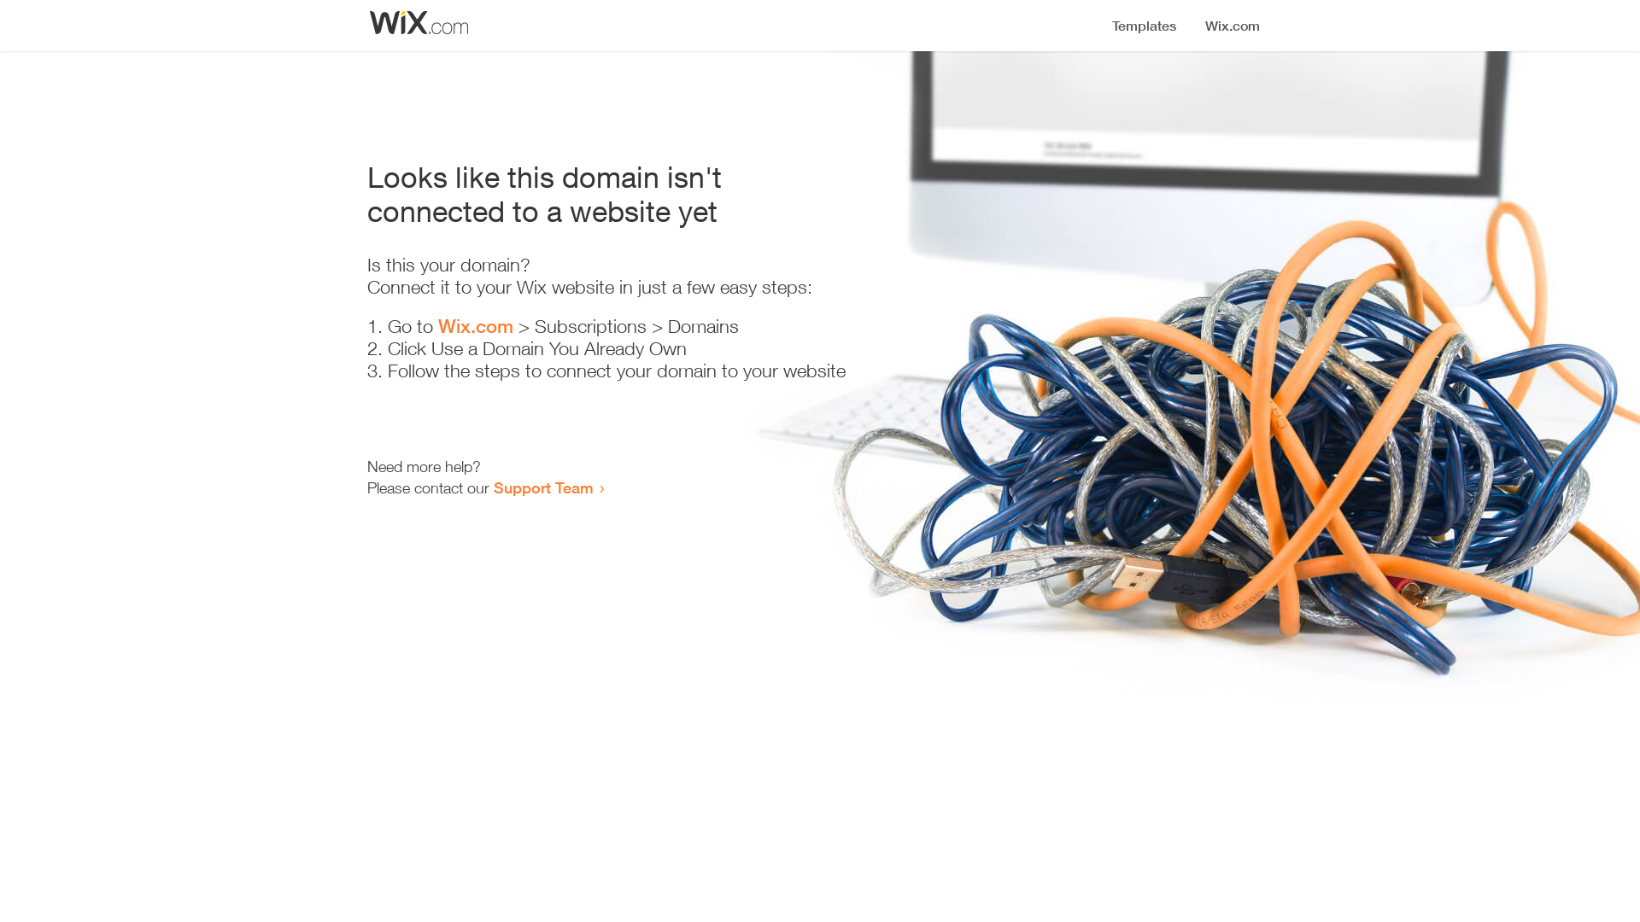 This screenshot has width=1640, height=922. What do you see at coordinates (476, 326) in the screenshot?
I see `Wix.com` at bounding box center [476, 326].